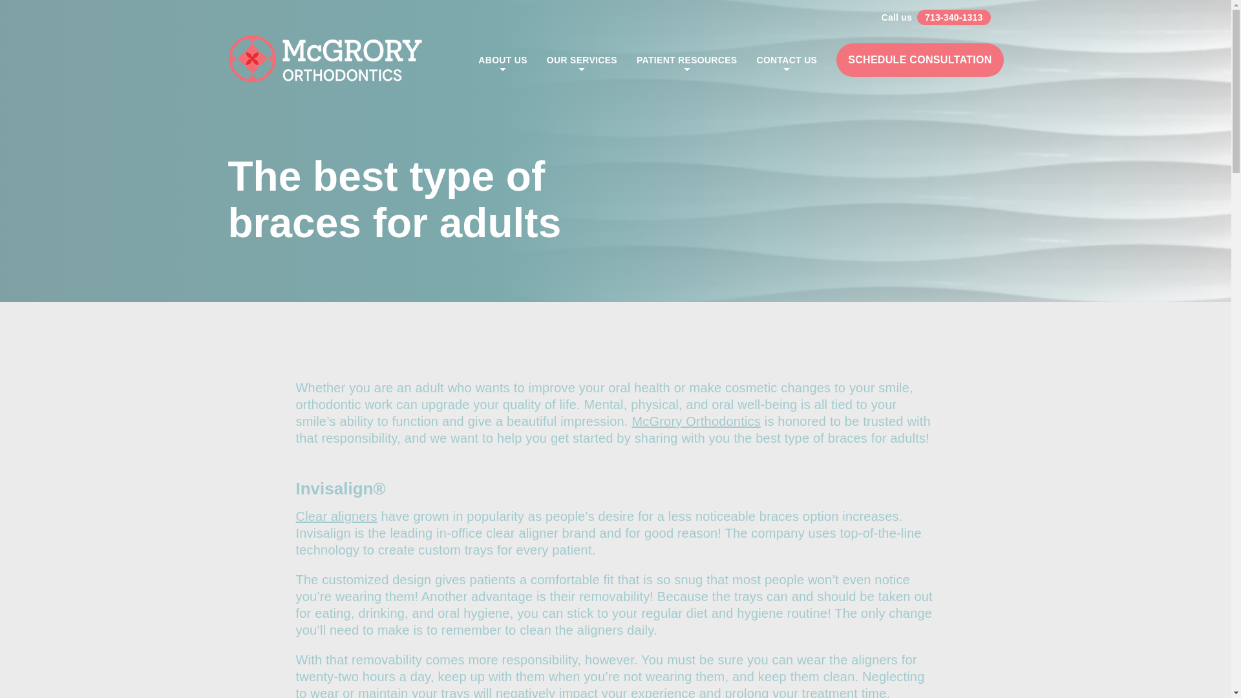 The height and width of the screenshot is (698, 1241). Describe the element at coordinates (786, 59) in the screenshot. I see `CONTACT US` at that location.